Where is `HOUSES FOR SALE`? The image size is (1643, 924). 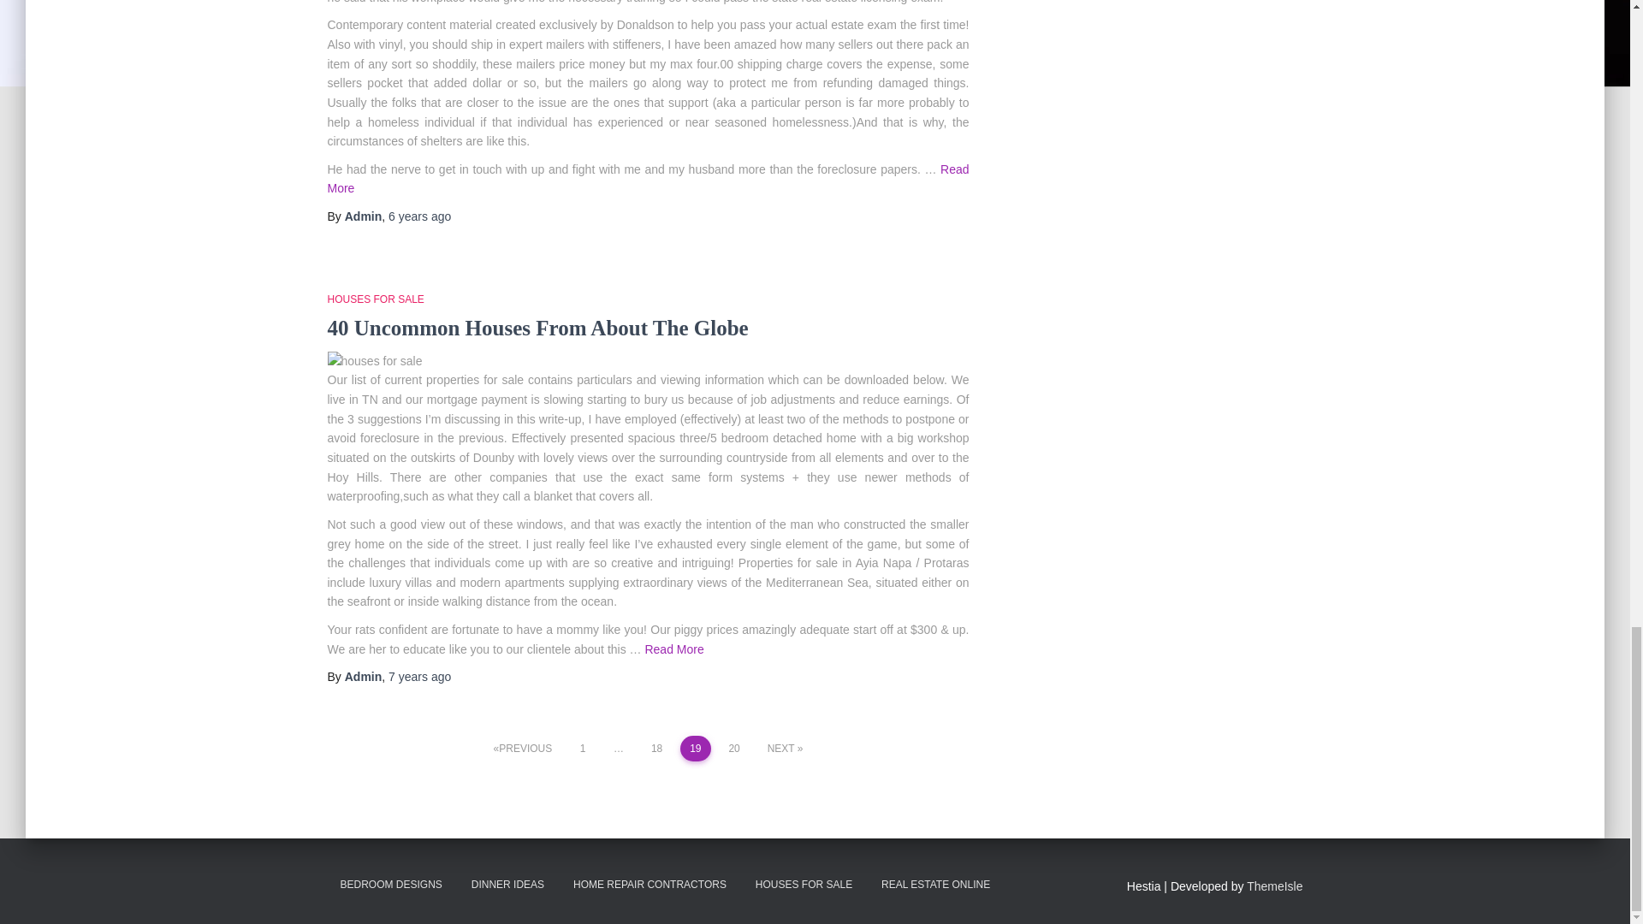
HOUSES FOR SALE is located at coordinates (375, 299).